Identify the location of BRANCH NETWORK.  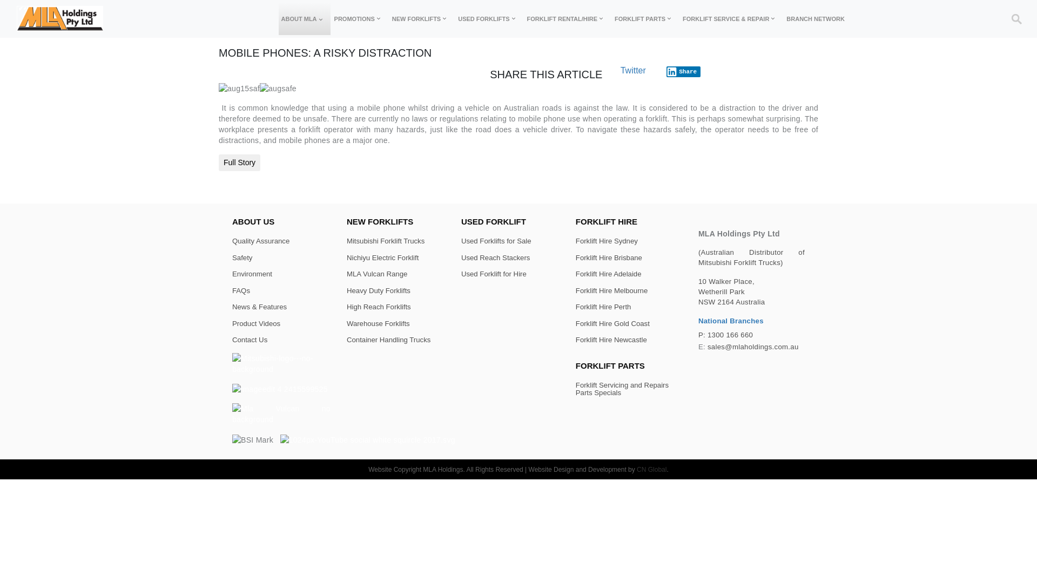
(816, 19).